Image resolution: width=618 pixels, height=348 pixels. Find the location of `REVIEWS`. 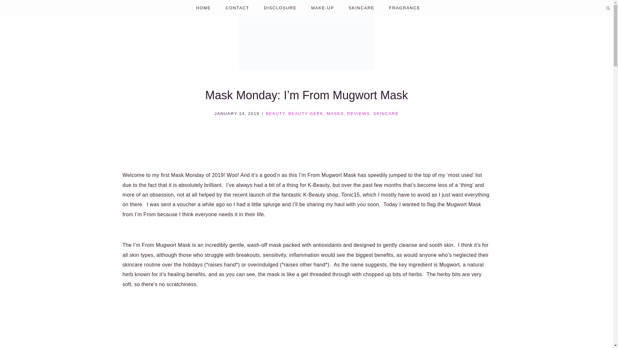

REVIEWS is located at coordinates (358, 113).